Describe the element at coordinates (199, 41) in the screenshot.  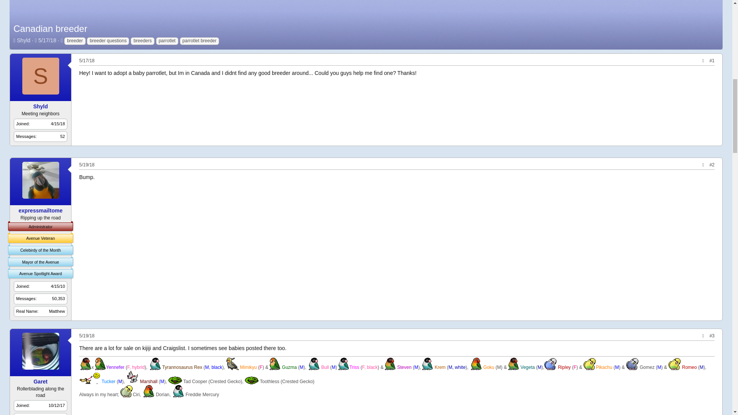
I see `parrotlet breeder` at that location.